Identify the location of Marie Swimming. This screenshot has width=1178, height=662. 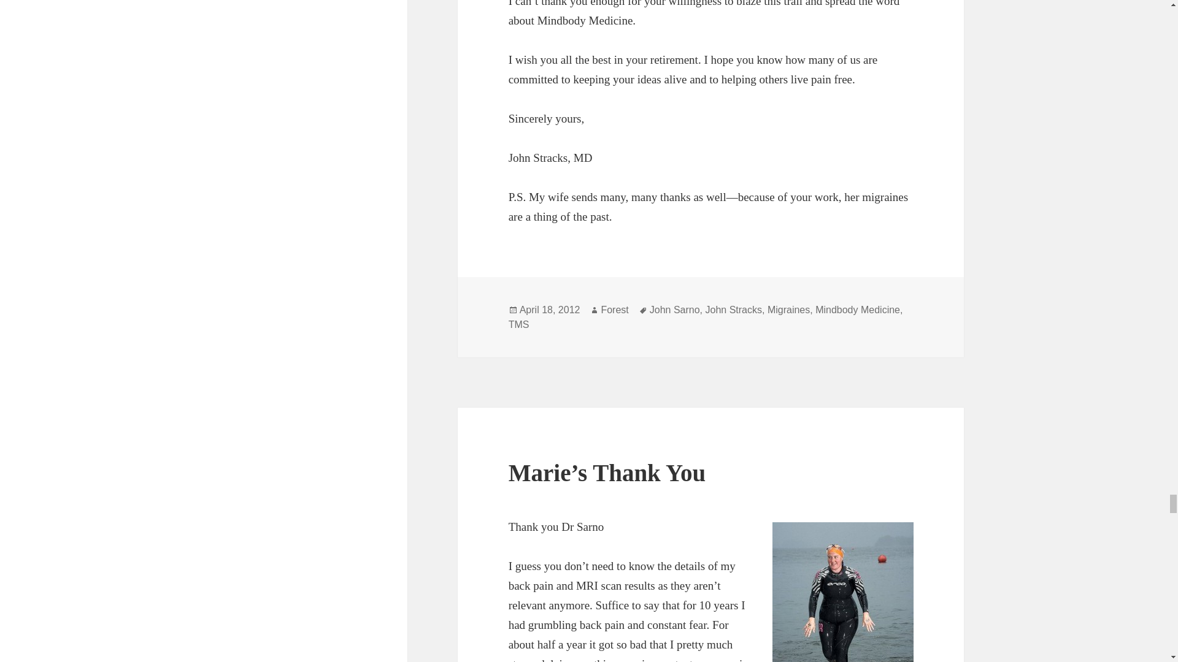
(843, 592).